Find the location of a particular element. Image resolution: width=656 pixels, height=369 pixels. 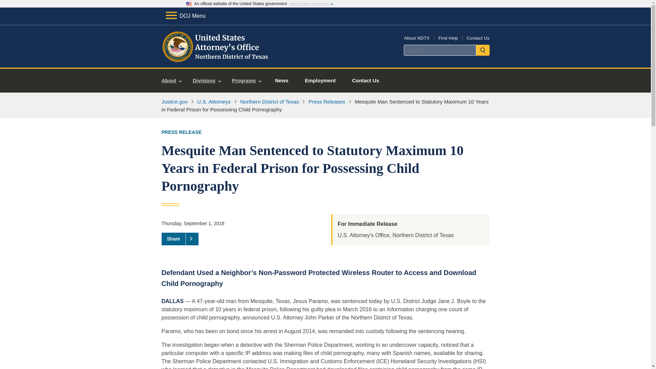

Programs is located at coordinates (247, 81).